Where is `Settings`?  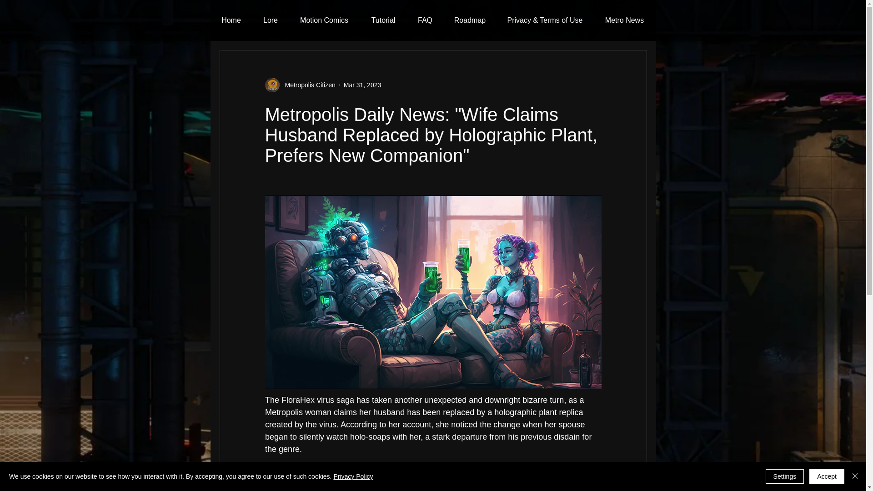 Settings is located at coordinates (785, 476).